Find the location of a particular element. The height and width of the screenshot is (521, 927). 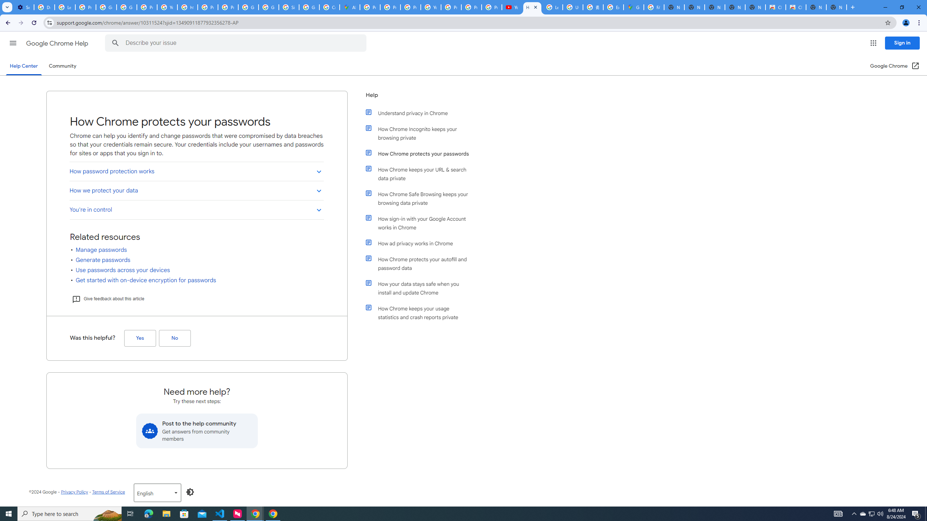

Sign in - Google Accounts is located at coordinates (289, 7).